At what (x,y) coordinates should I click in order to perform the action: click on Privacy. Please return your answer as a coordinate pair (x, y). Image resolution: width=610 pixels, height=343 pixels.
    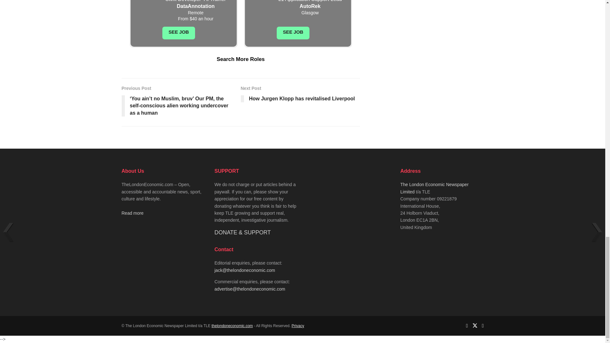
    Looking at the image, I should click on (297, 326).